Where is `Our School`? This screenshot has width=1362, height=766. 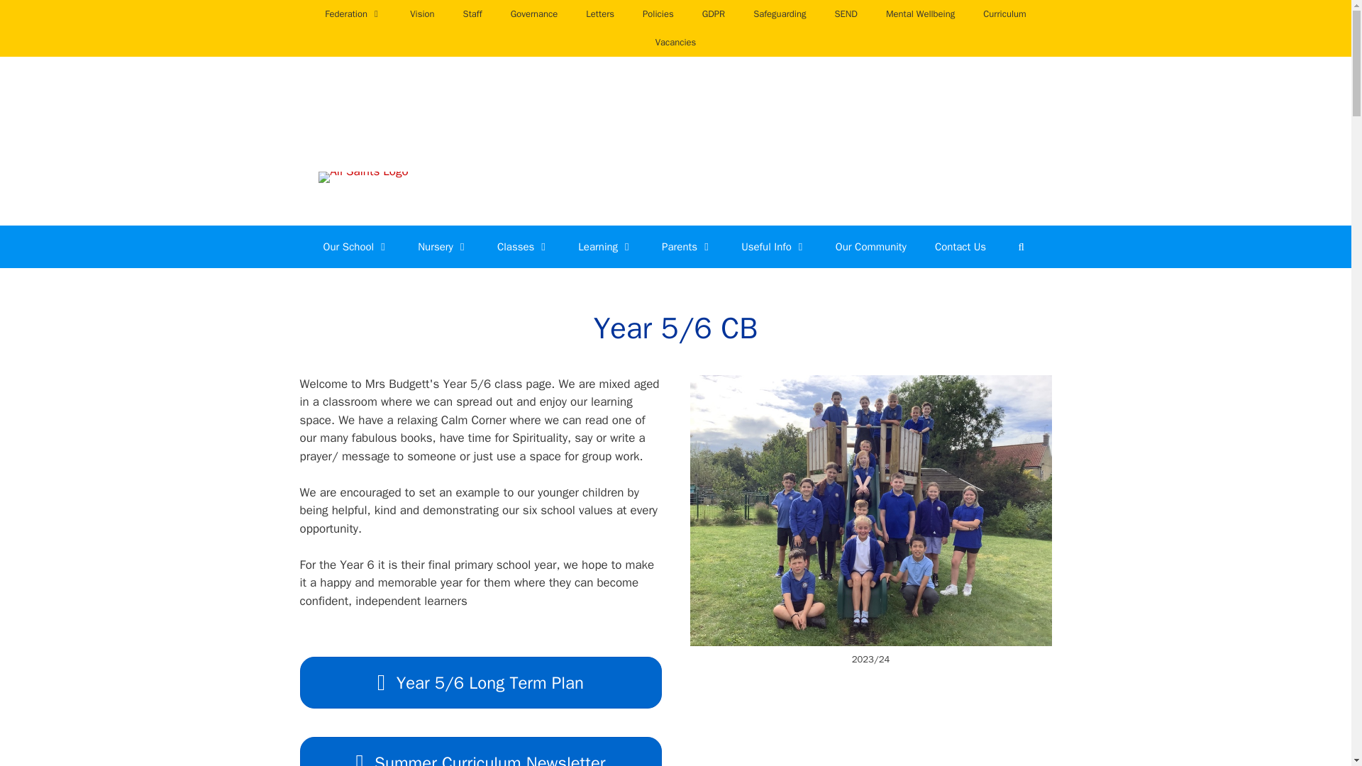 Our School is located at coordinates (356, 247).